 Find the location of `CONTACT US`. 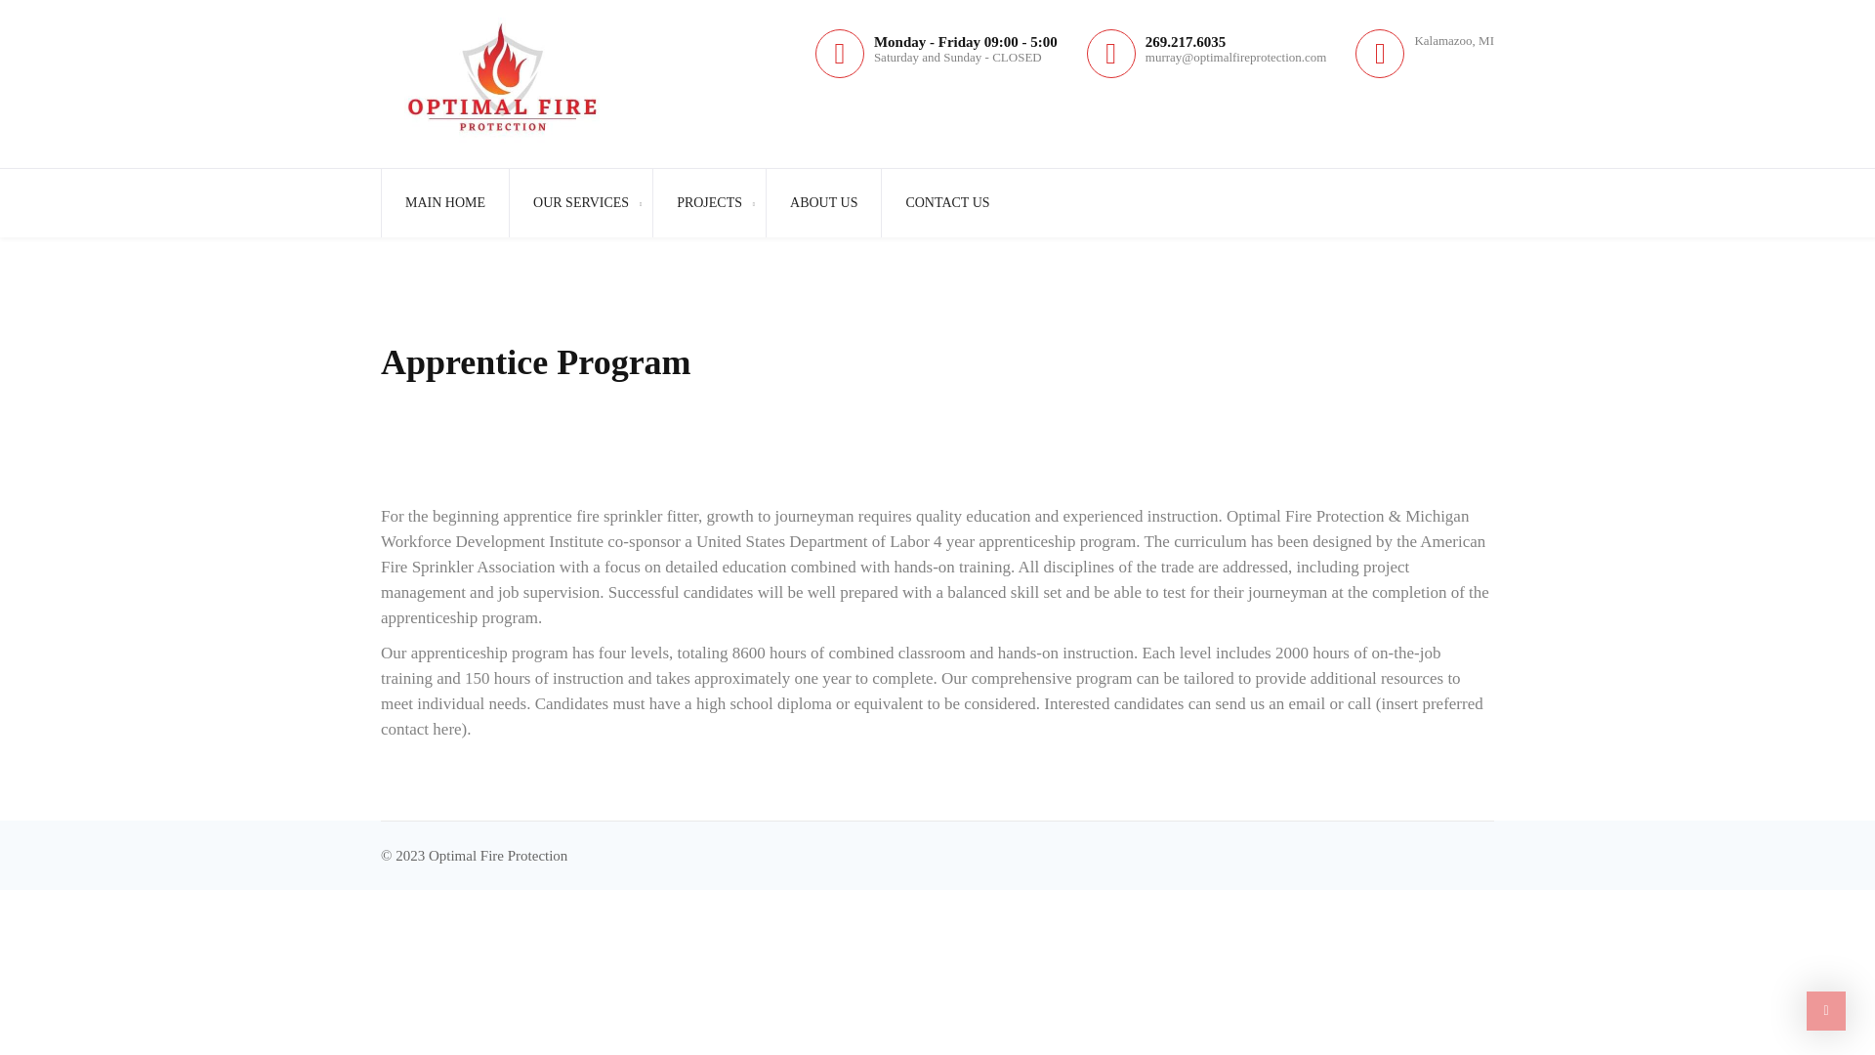

CONTACT US is located at coordinates (946, 201).